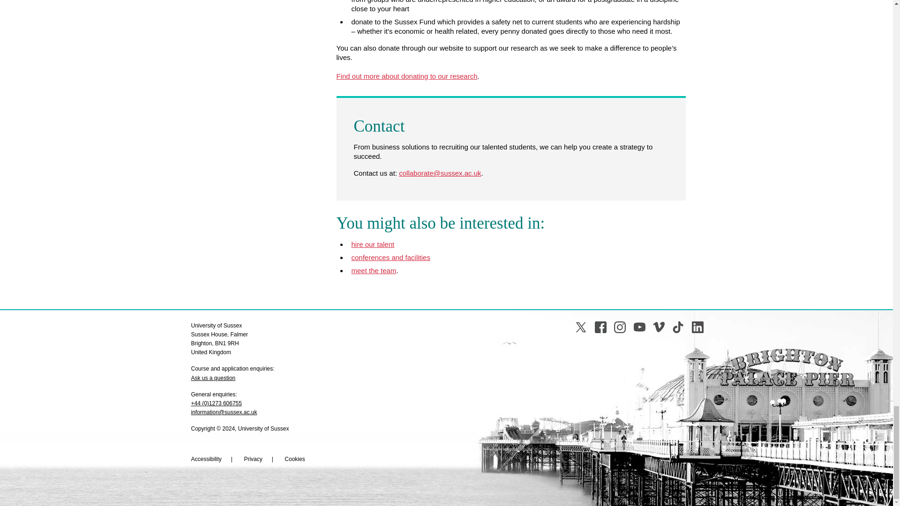 The width and height of the screenshot is (900, 506). I want to click on Facebook, so click(601, 327).